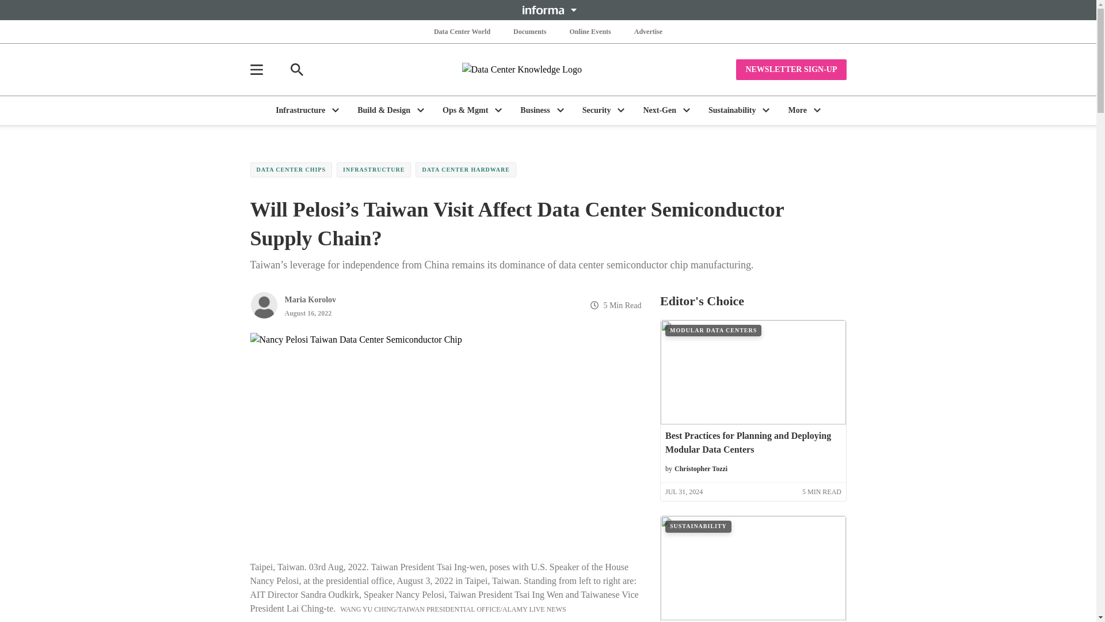  What do you see at coordinates (648, 31) in the screenshot?
I see `Advertise` at bounding box center [648, 31].